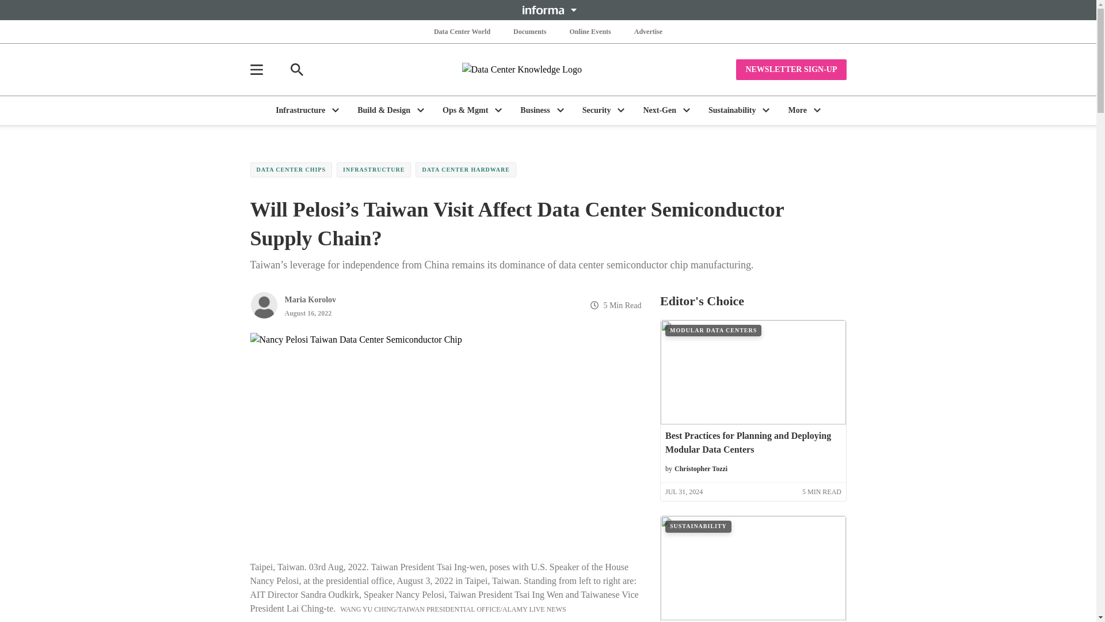  What do you see at coordinates (648, 31) in the screenshot?
I see `Advertise` at bounding box center [648, 31].